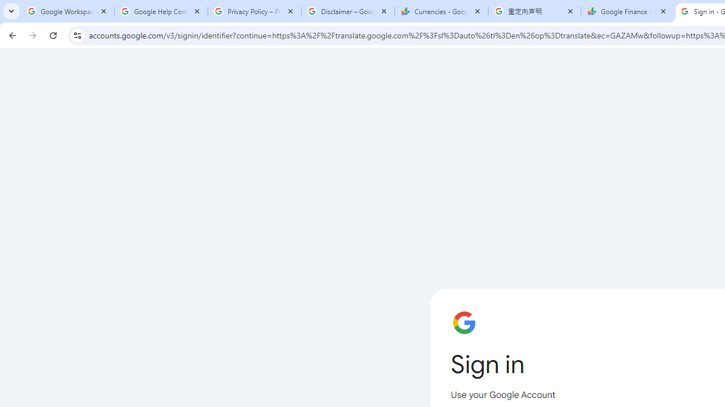 The height and width of the screenshot is (407, 725). I want to click on Add a Place, so click(288, 283).